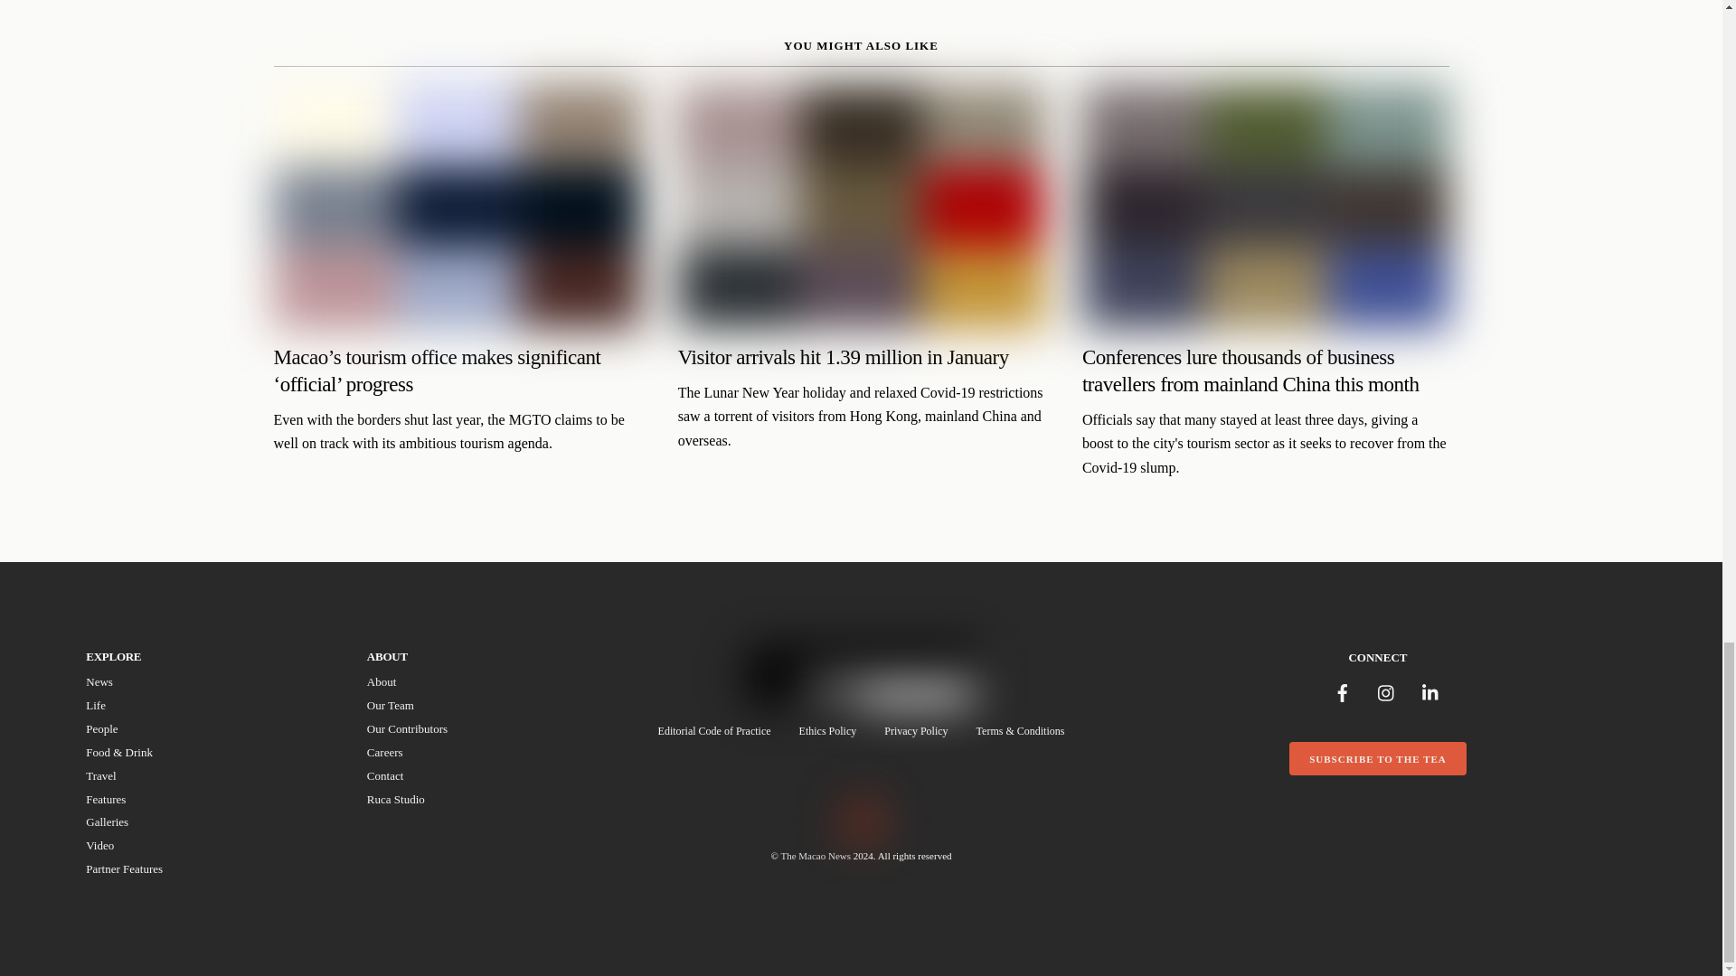  Describe the element at coordinates (861, 206) in the screenshot. I see `Macao visitors` at that location.